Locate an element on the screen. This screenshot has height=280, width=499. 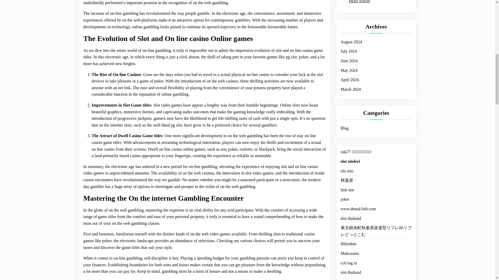
March 2024 is located at coordinates (350, 83).